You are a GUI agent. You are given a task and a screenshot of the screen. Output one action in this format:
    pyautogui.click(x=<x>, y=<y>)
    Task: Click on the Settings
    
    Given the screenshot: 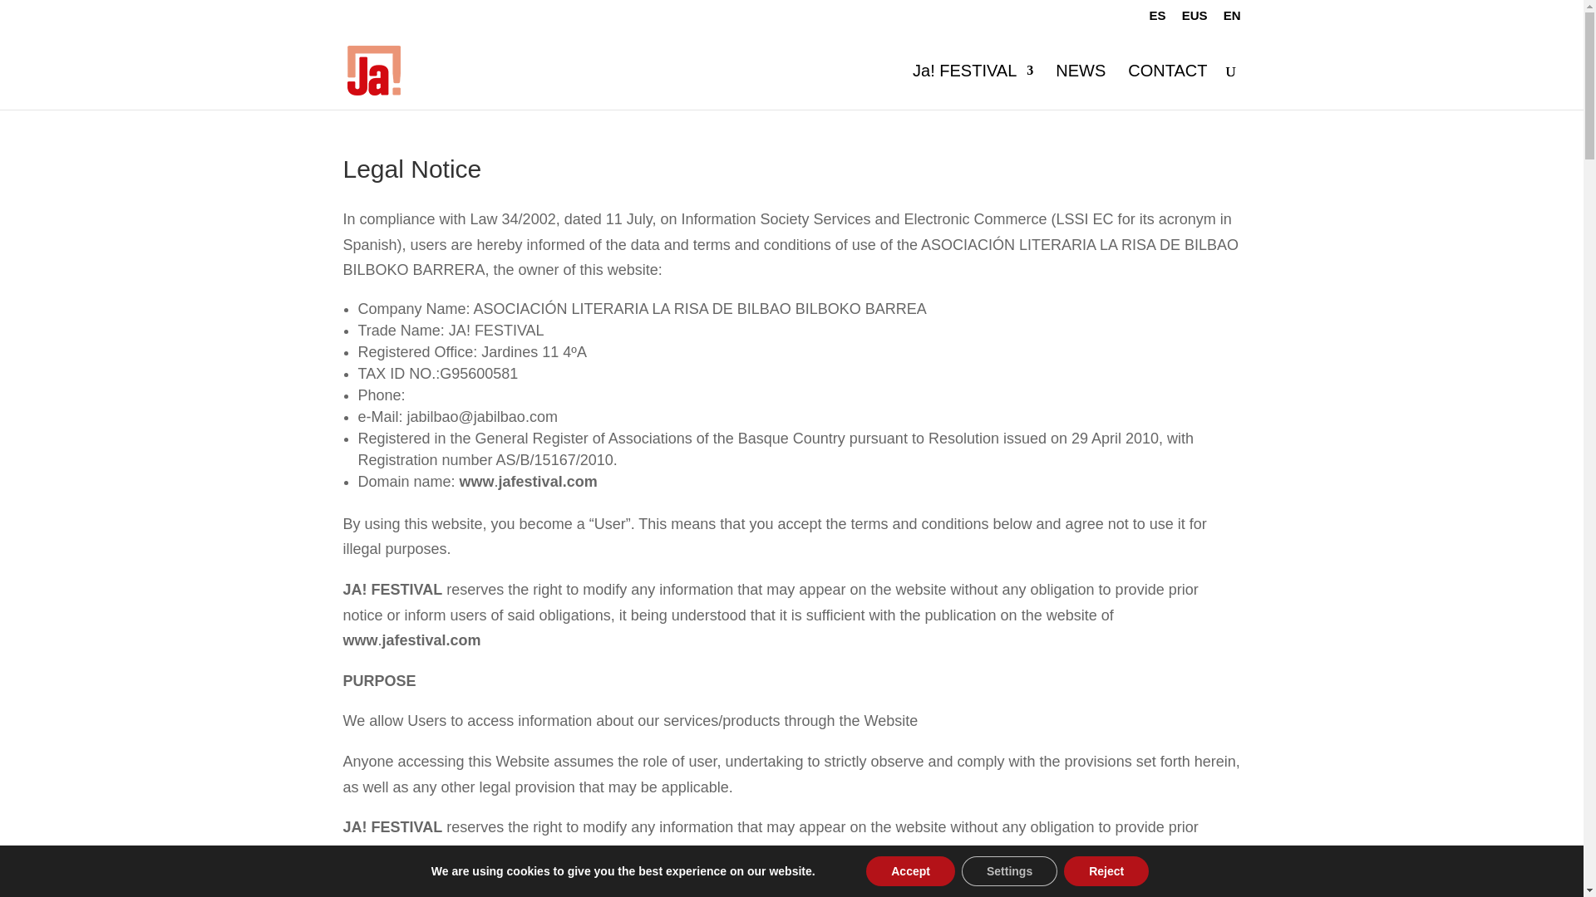 What is the action you would take?
    pyautogui.click(x=1009, y=871)
    